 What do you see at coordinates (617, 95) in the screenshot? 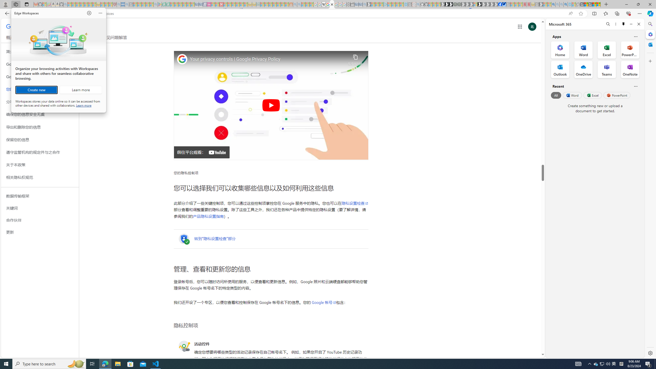
I see `PowerPoint` at bounding box center [617, 95].